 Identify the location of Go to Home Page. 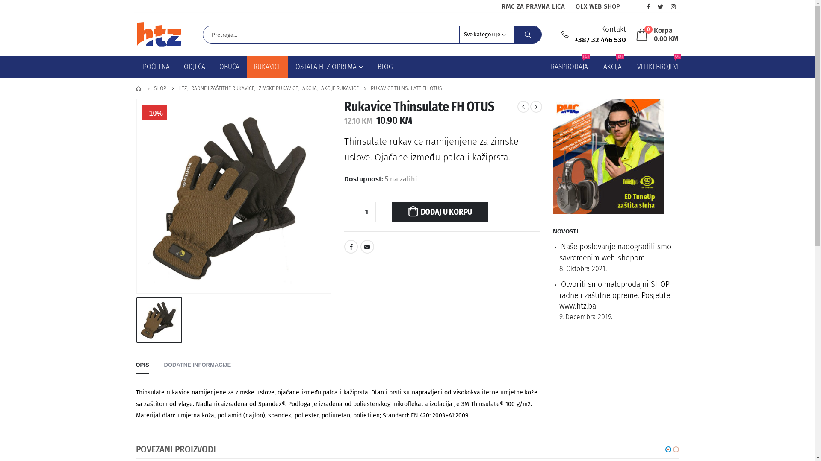
(139, 89).